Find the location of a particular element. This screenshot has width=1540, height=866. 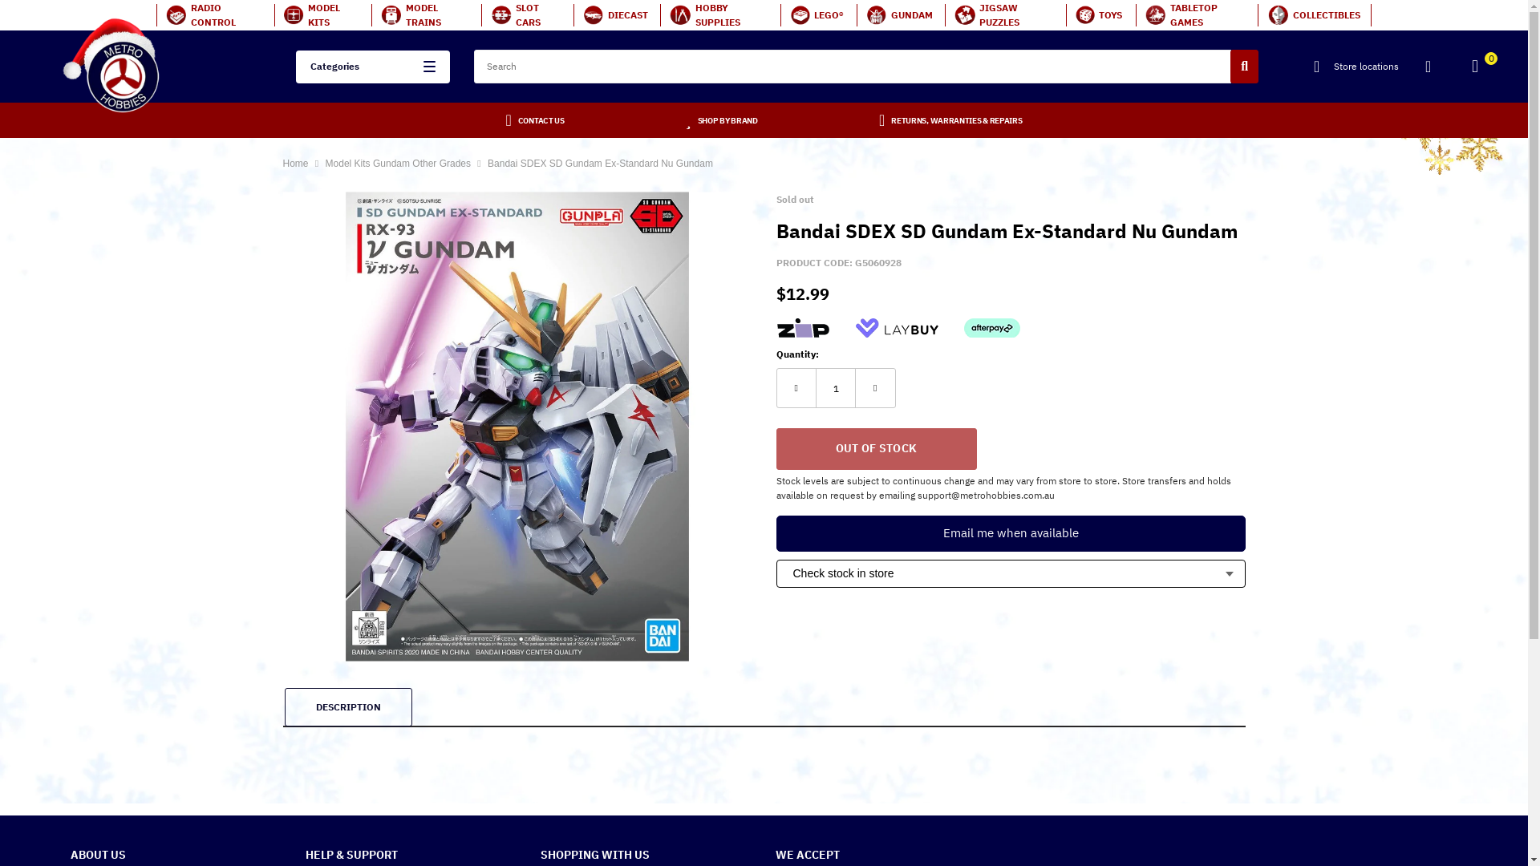

HOBBY SUPPLIES is located at coordinates (720, 15).